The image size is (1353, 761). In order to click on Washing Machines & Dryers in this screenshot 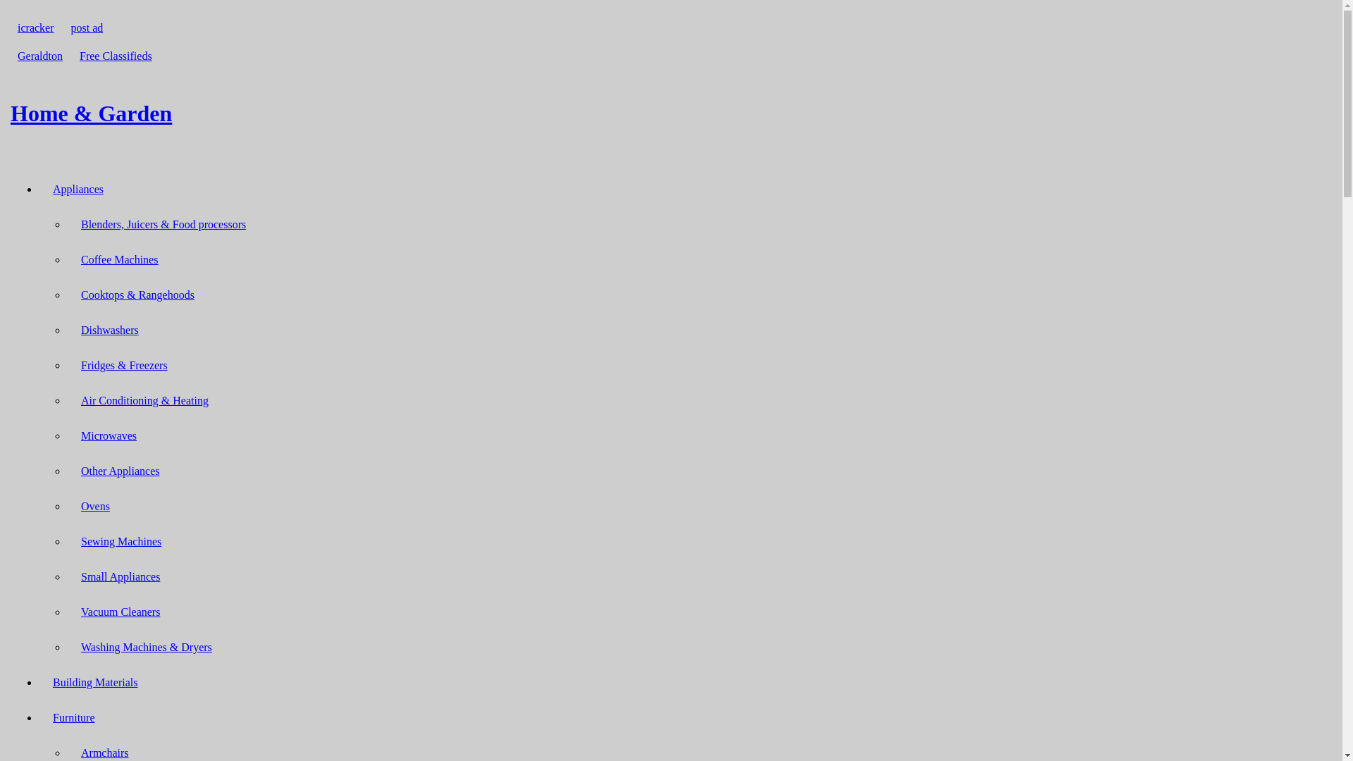, I will do `click(147, 647)`.